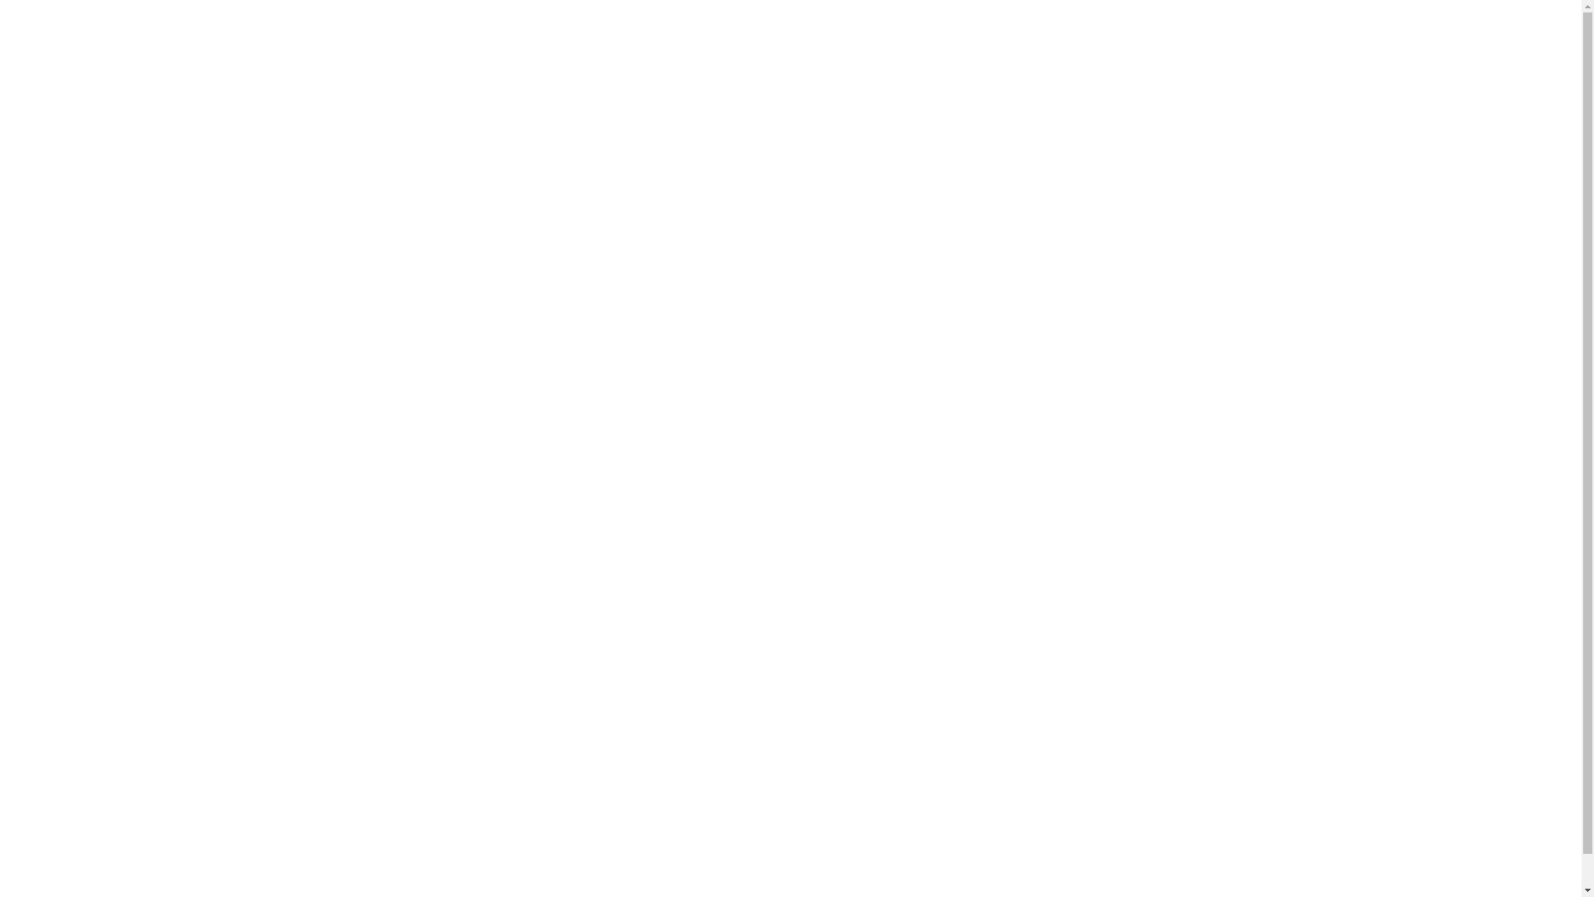 The image size is (1594, 897). What do you see at coordinates (1428, 73) in the screenshot?
I see `Contact` at bounding box center [1428, 73].